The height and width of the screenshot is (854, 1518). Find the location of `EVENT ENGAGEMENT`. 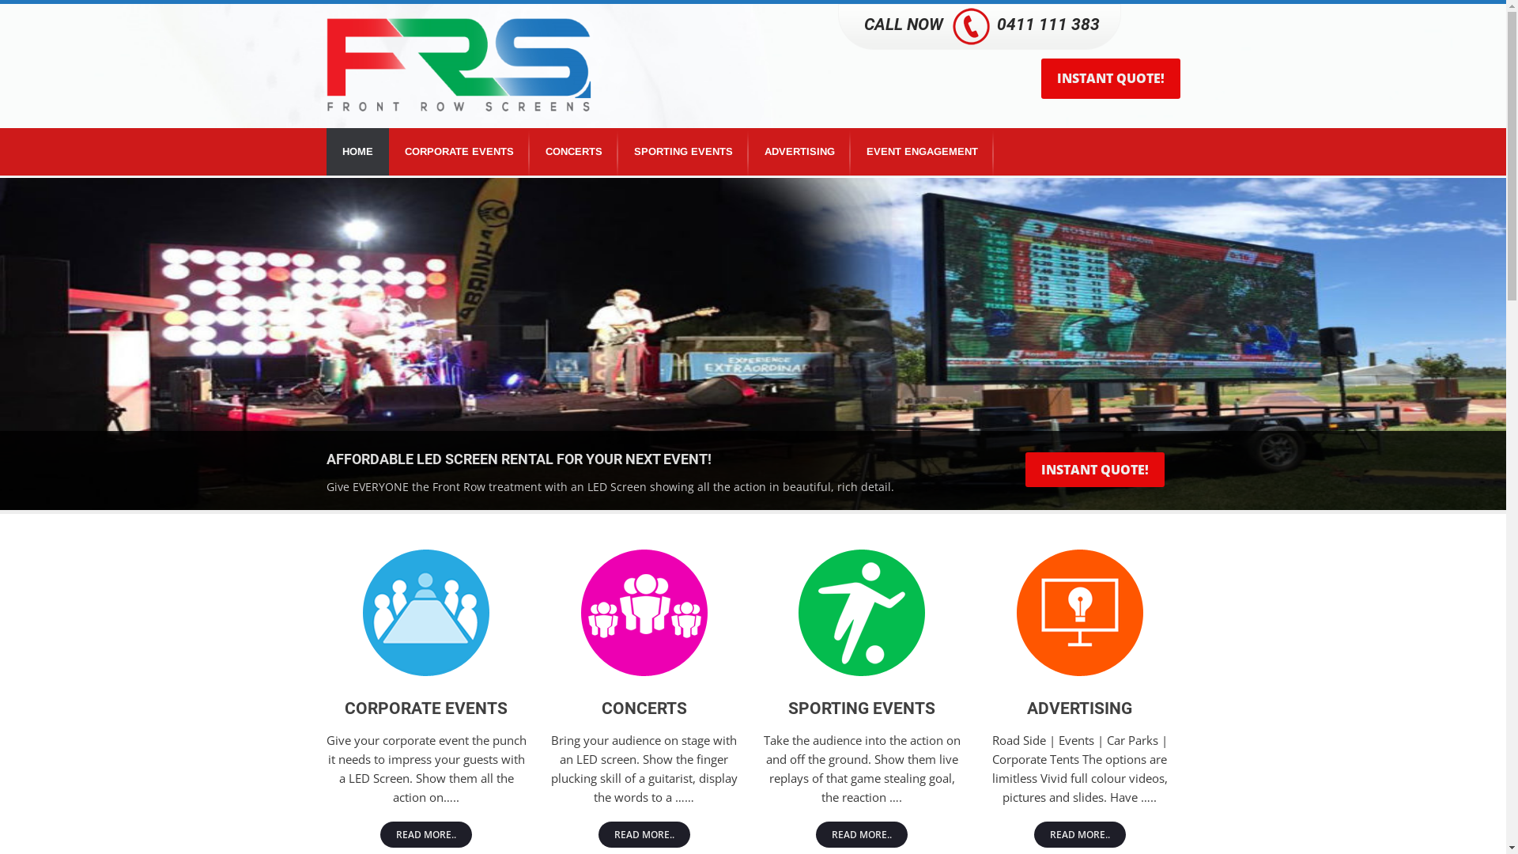

EVENT ENGAGEMENT is located at coordinates (922, 152).